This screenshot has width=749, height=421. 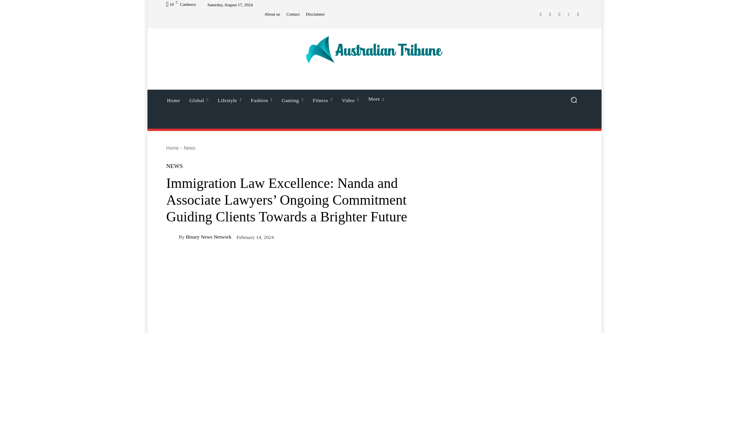 What do you see at coordinates (578, 14) in the screenshot?
I see `Youtube` at bounding box center [578, 14].